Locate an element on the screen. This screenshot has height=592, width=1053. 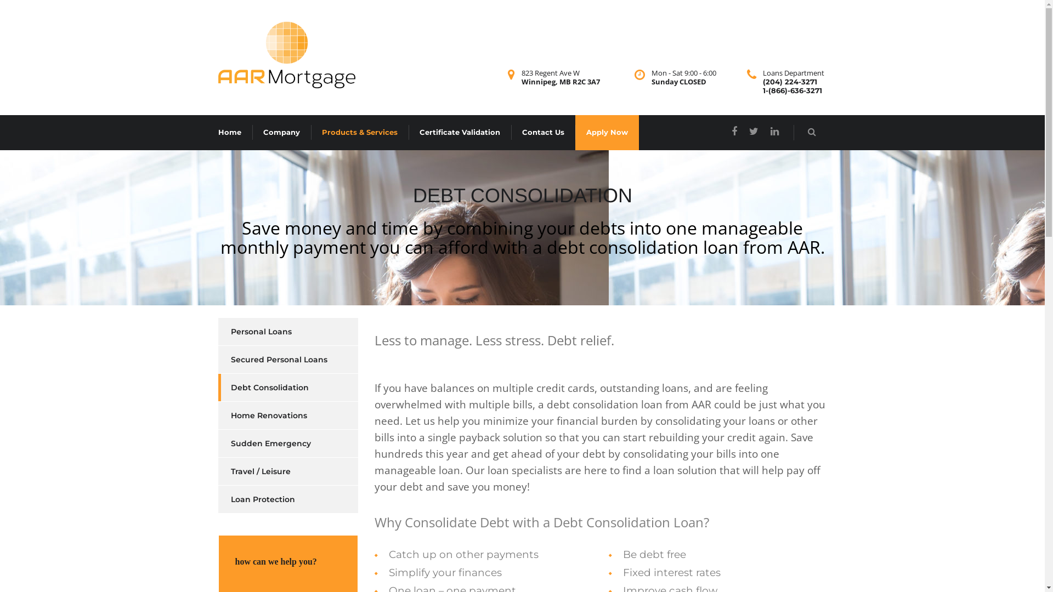
Contact Us is located at coordinates (543, 133).